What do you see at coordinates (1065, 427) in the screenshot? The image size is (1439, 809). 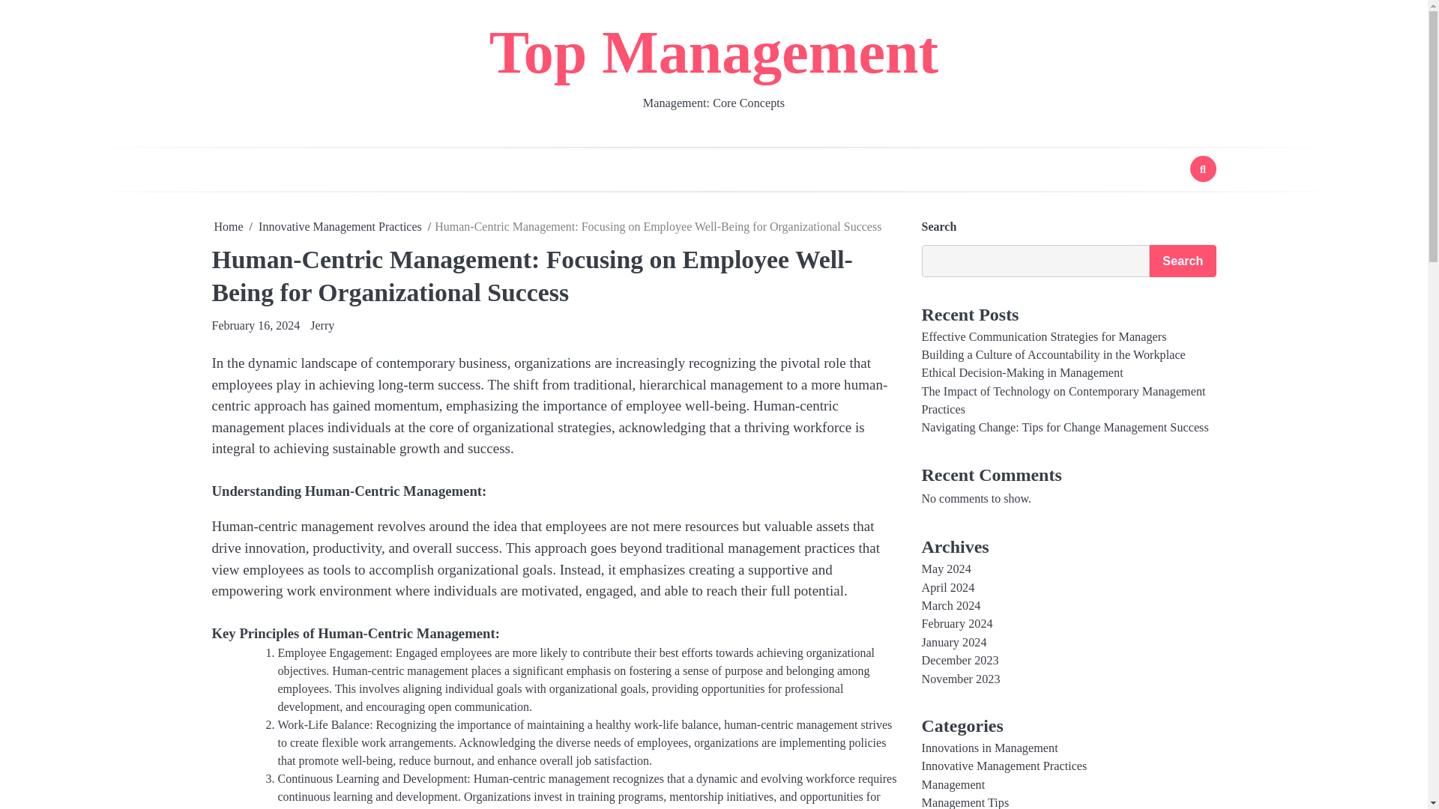 I see `Navigating Change: Tips for Change Management Success` at bounding box center [1065, 427].